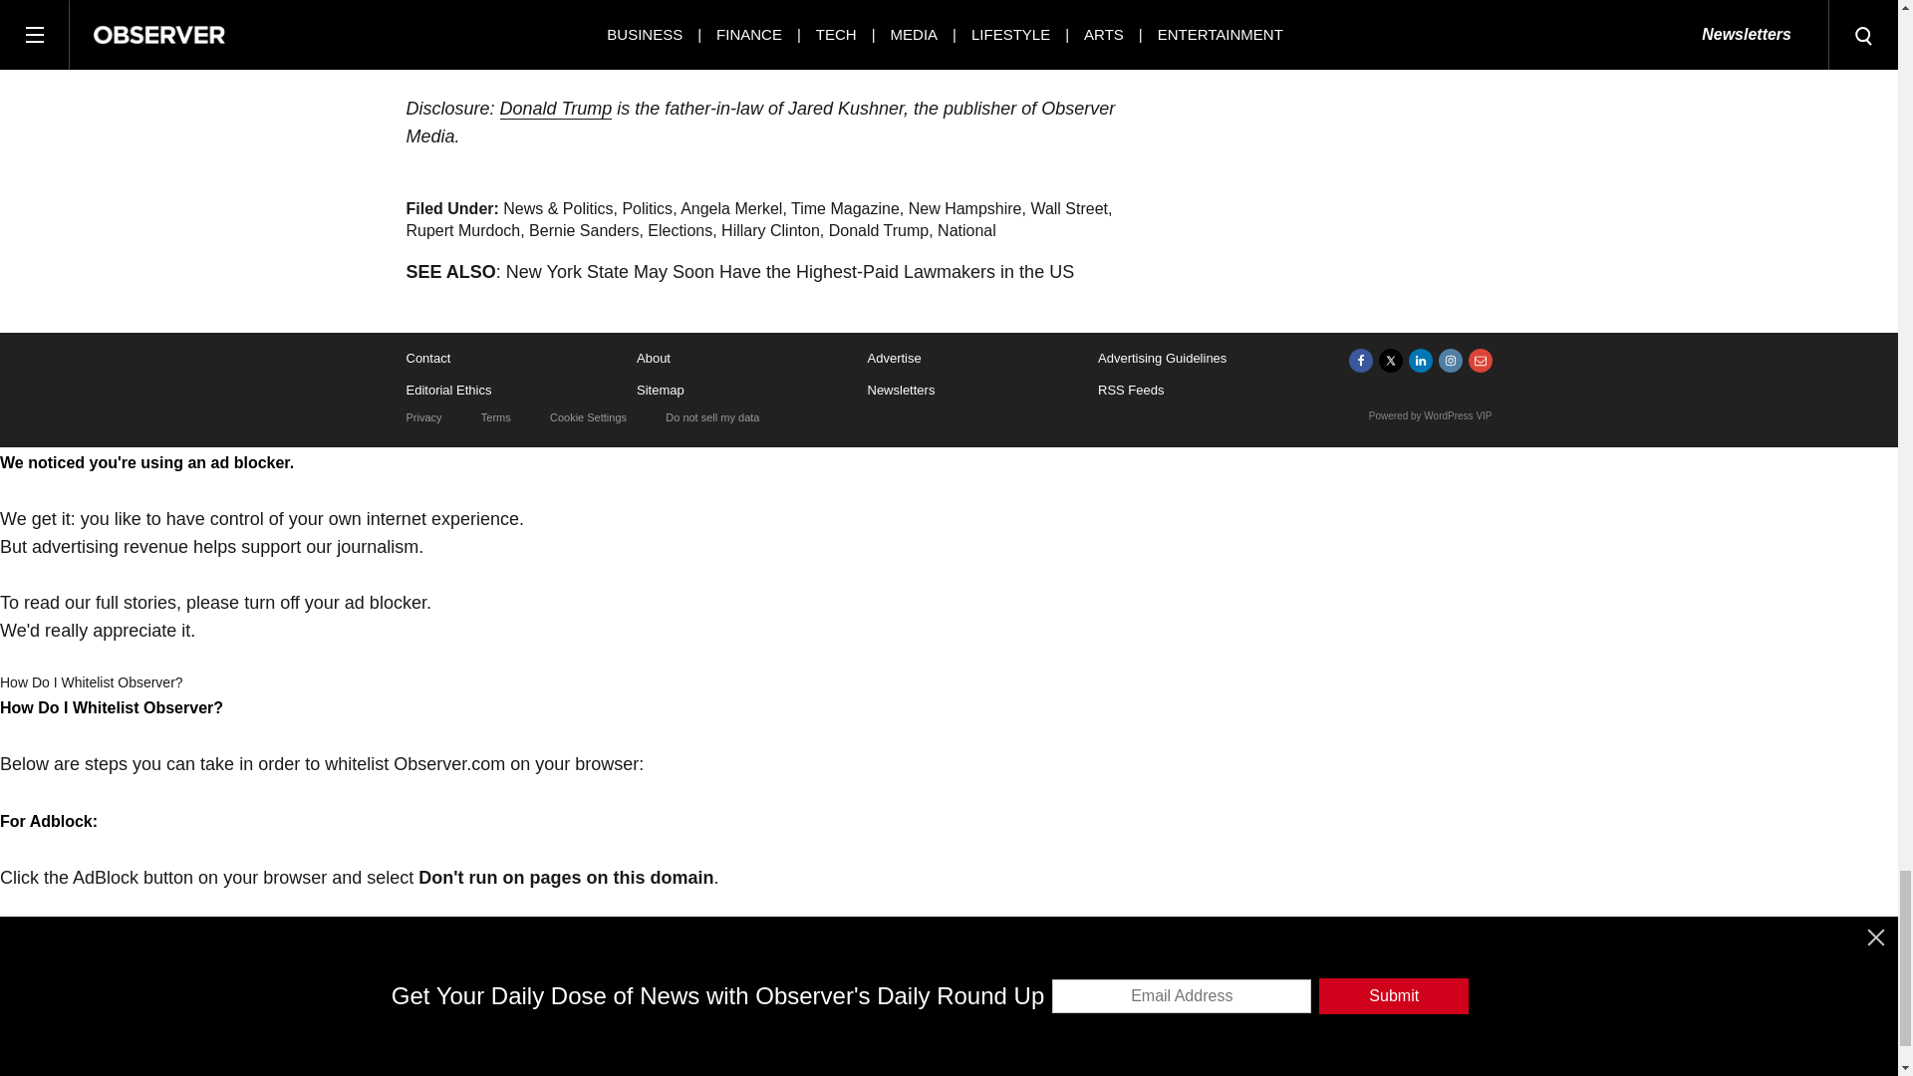 Image resolution: width=1913 pixels, height=1076 pixels. I want to click on Donald Trump, so click(556, 109).